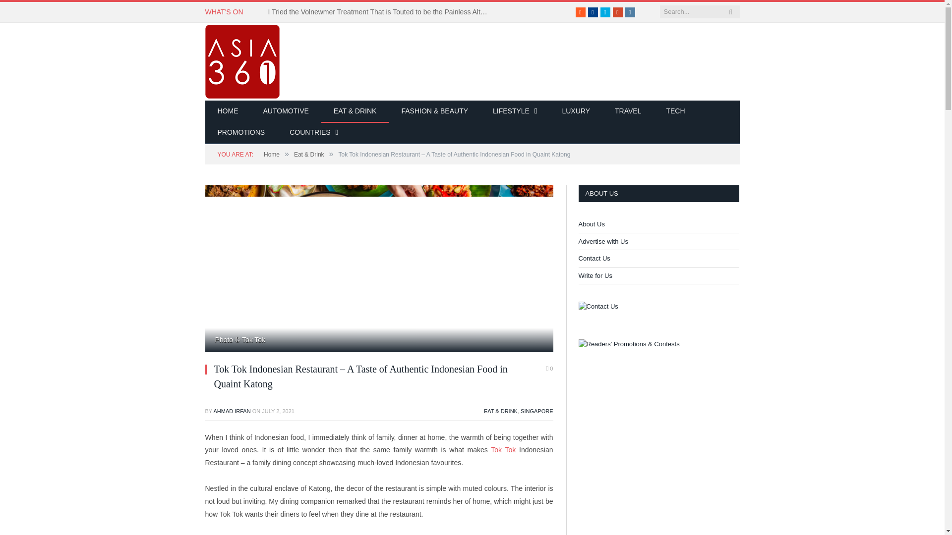  Describe the element at coordinates (241, 133) in the screenshot. I see `PROMOTIONS` at that location.